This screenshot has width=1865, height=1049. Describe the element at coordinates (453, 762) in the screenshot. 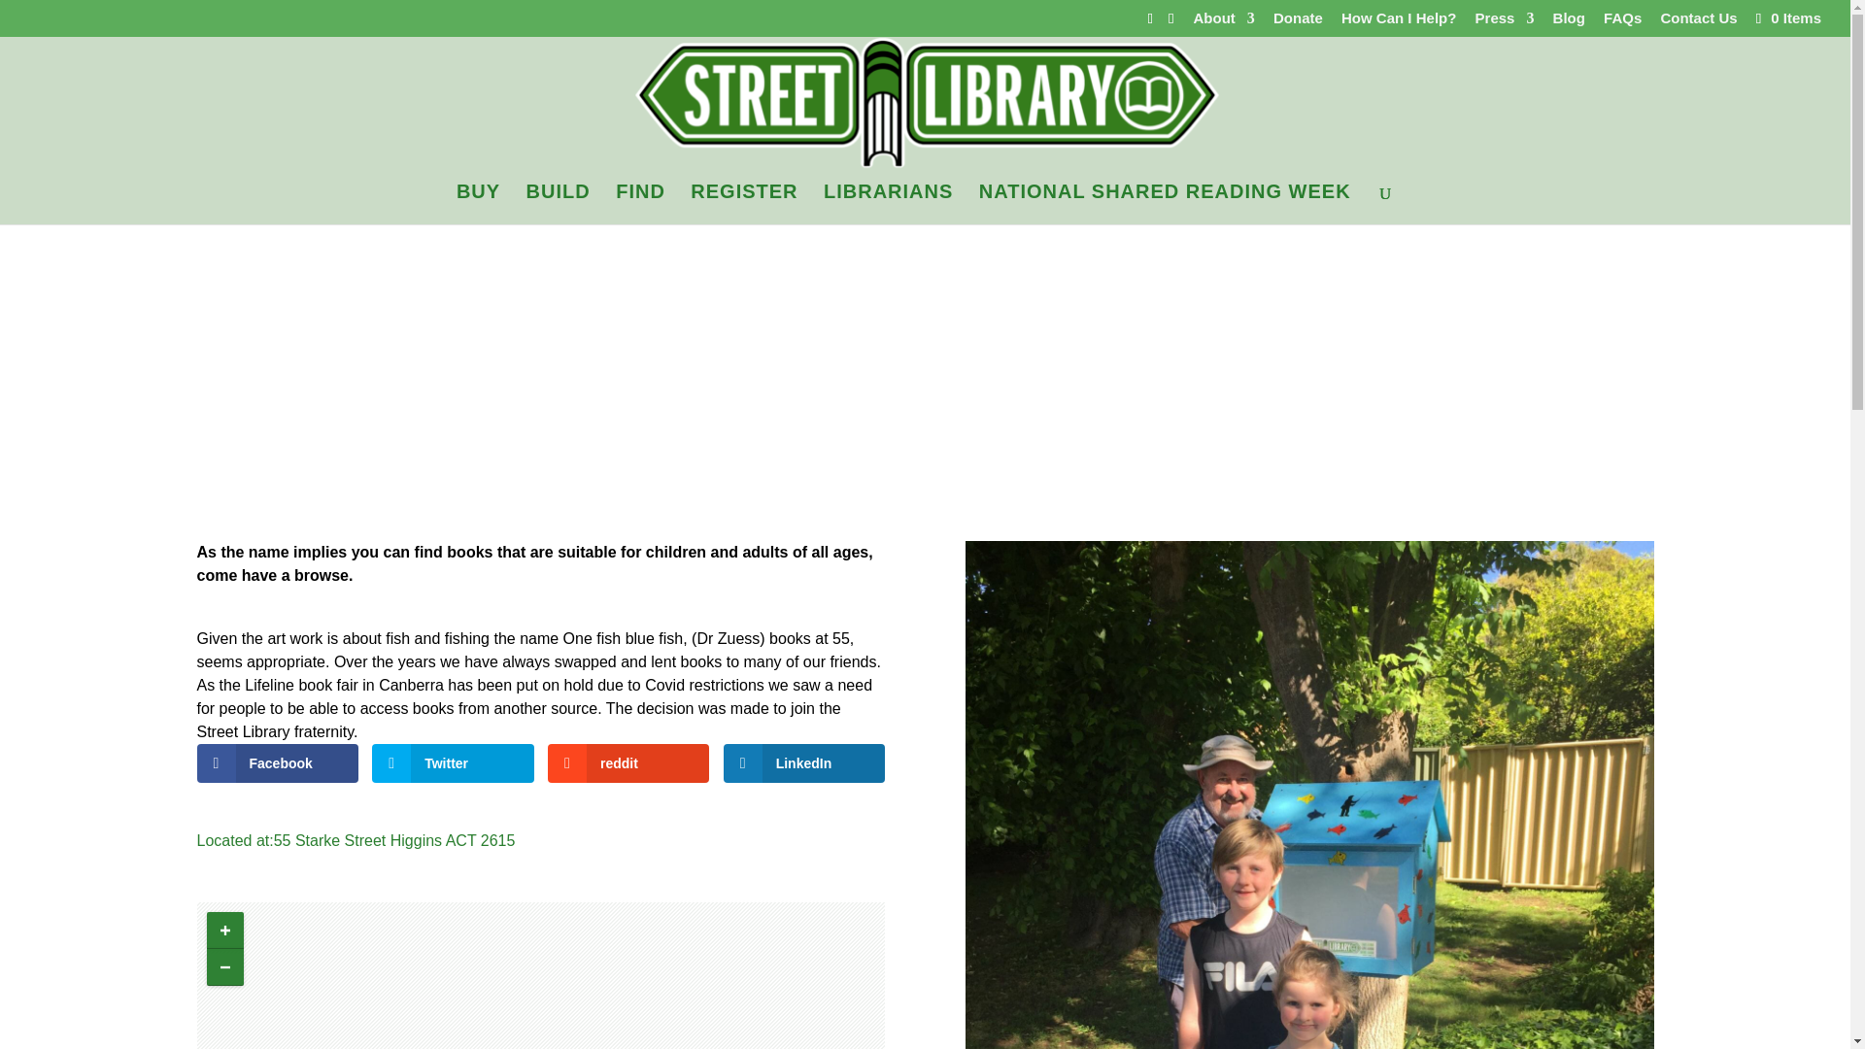

I see `Twitter` at that location.